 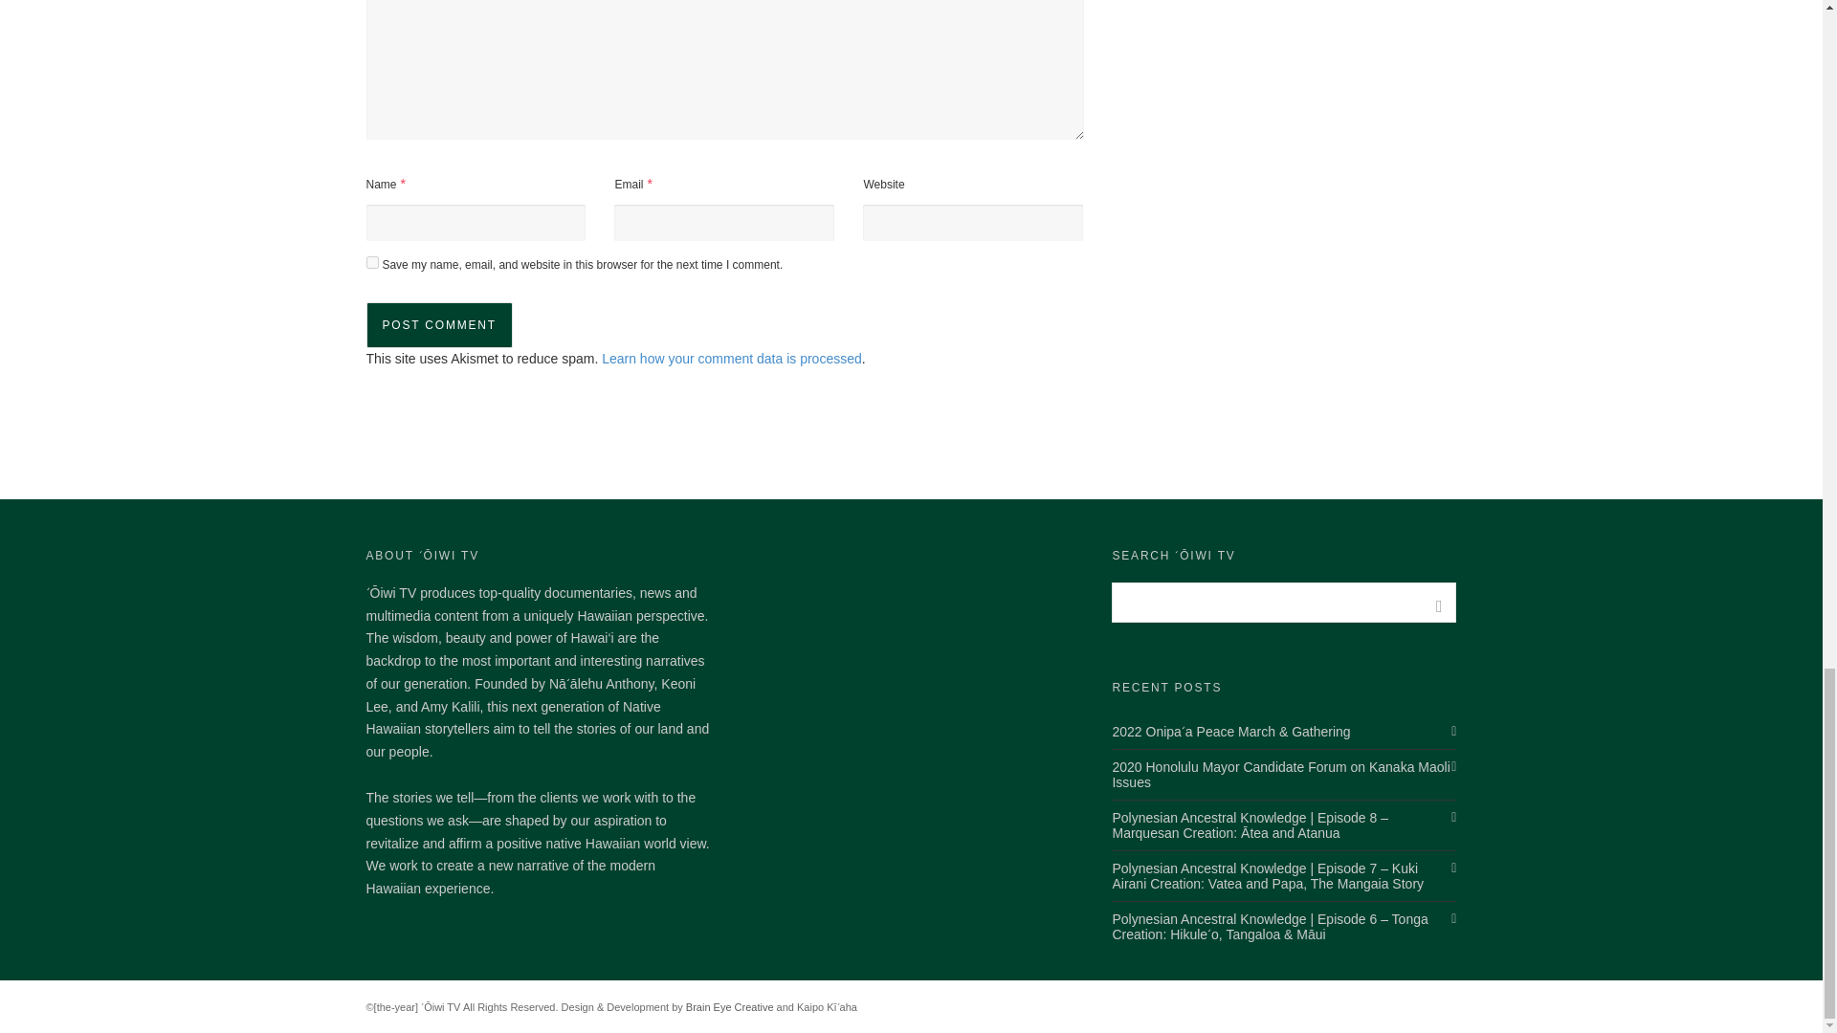 What do you see at coordinates (371, 262) in the screenshot?
I see `yes` at bounding box center [371, 262].